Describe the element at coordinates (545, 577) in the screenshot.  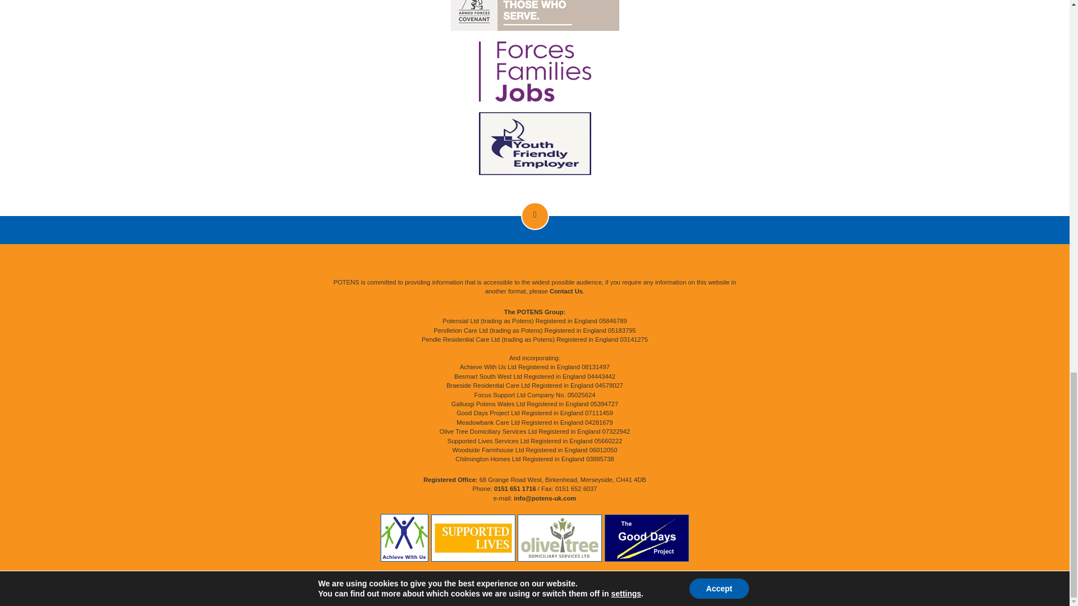
I see `List of cookies` at that location.